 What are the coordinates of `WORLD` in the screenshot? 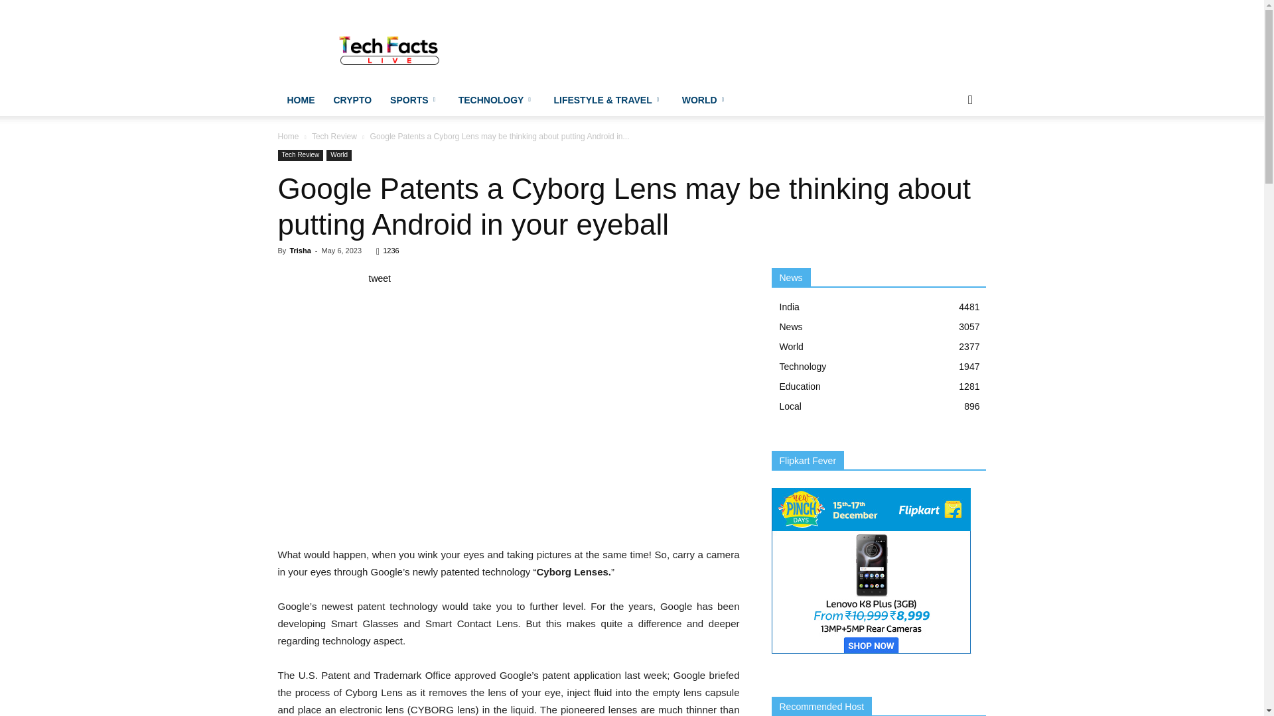 It's located at (705, 99).